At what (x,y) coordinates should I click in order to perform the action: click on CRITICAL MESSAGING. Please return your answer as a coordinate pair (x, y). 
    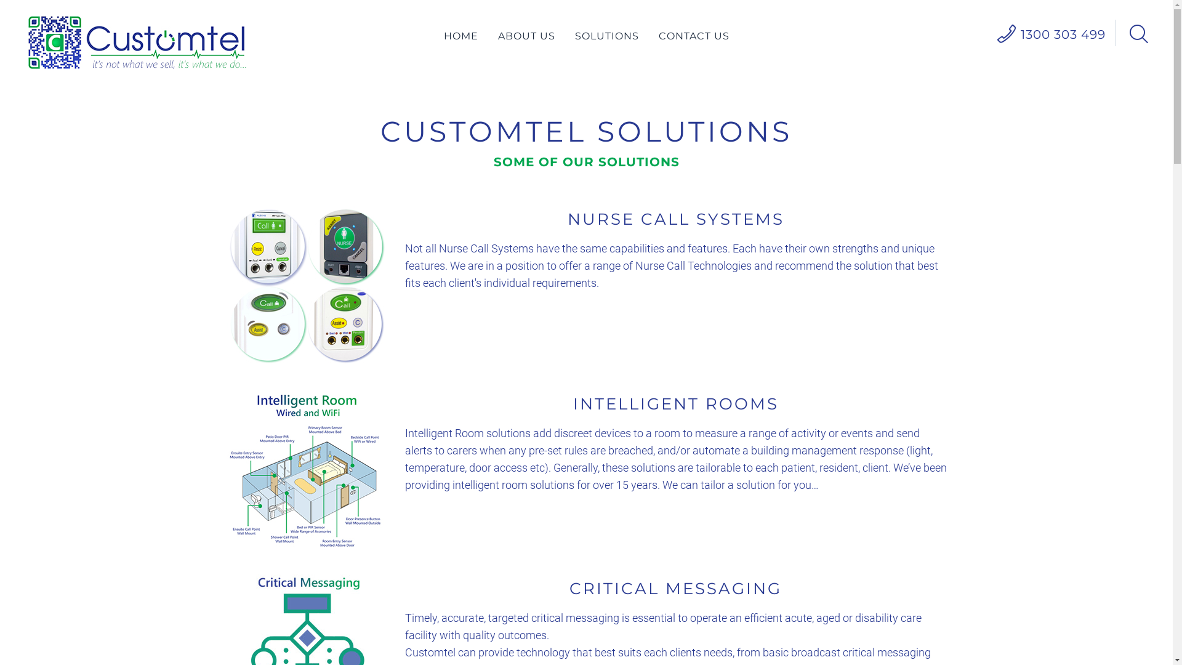
    Looking at the image, I should click on (676, 589).